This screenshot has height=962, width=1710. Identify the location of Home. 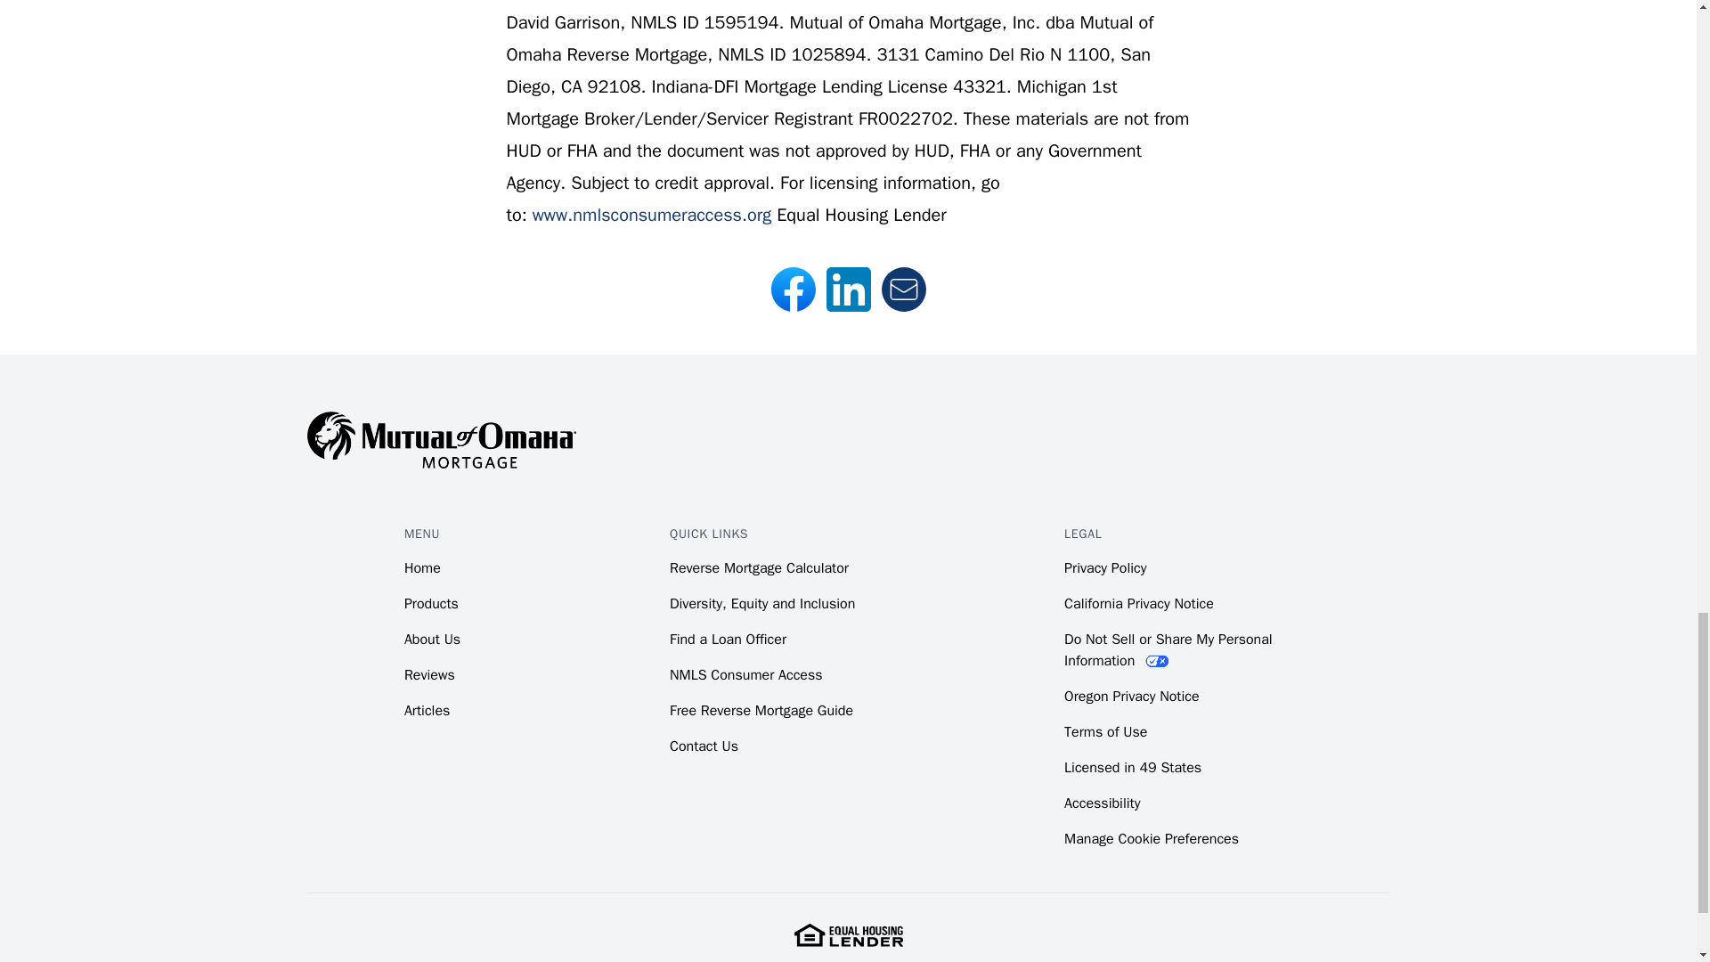
(422, 568).